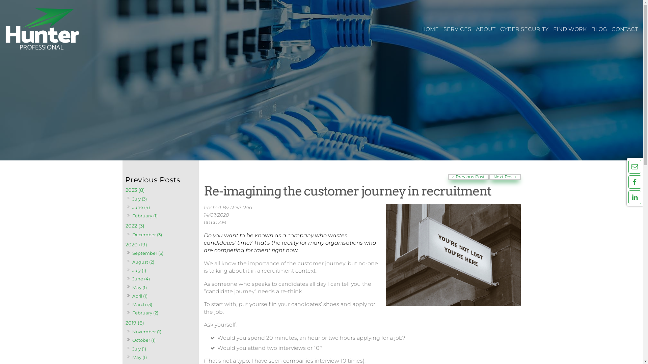 The height and width of the screenshot is (364, 648). What do you see at coordinates (146, 332) in the screenshot?
I see `November (1)` at bounding box center [146, 332].